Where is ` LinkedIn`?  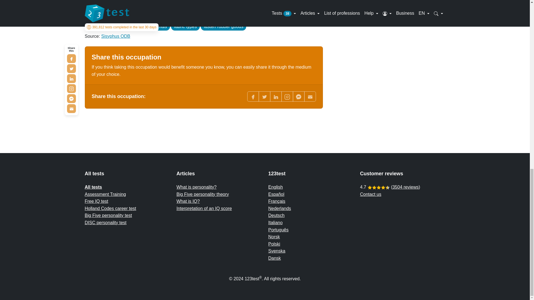
 LinkedIn is located at coordinates (275, 97).